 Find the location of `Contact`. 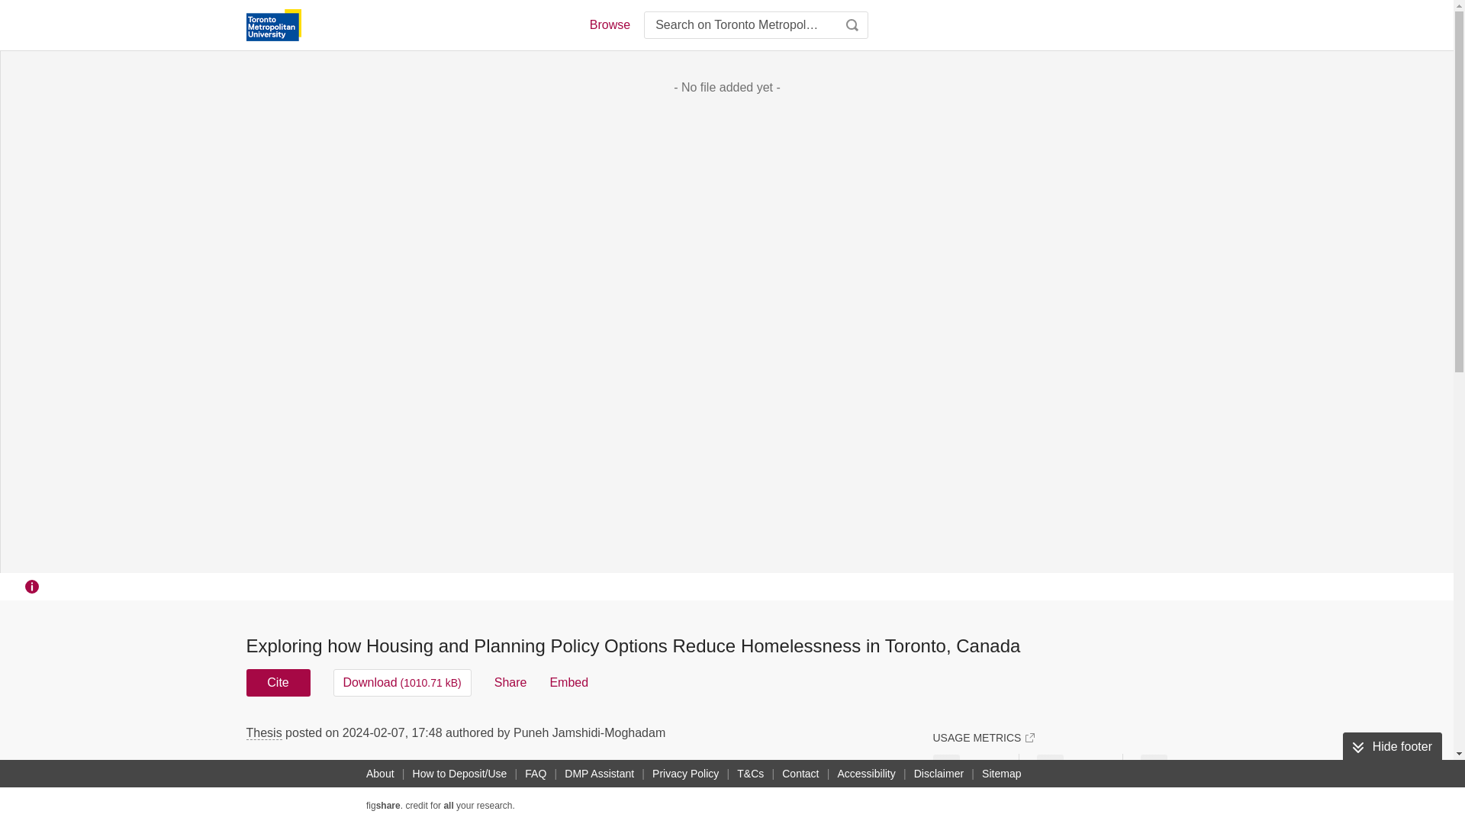

Contact is located at coordinates (800, 774).